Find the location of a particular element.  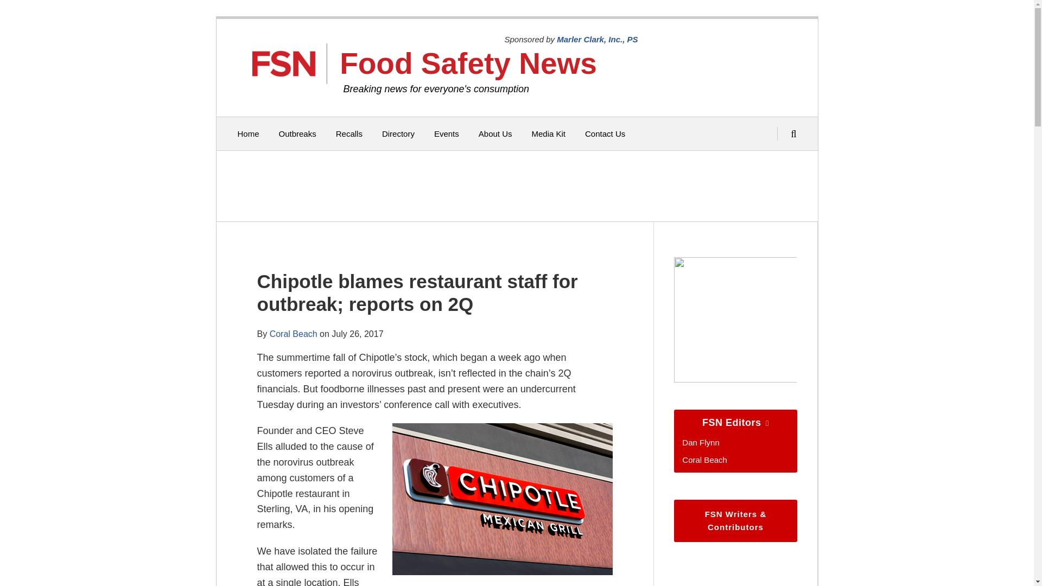

Coral Beach is located at coordinates (294, 334).